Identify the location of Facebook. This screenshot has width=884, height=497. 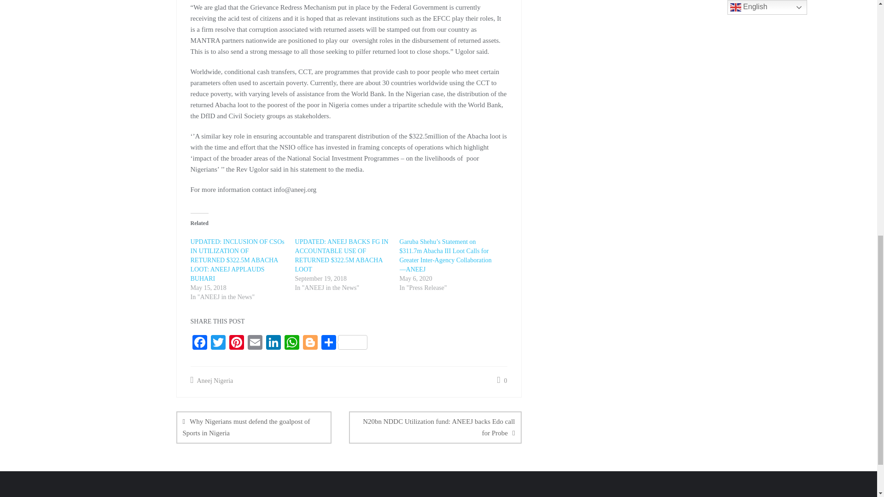
(200, 343).